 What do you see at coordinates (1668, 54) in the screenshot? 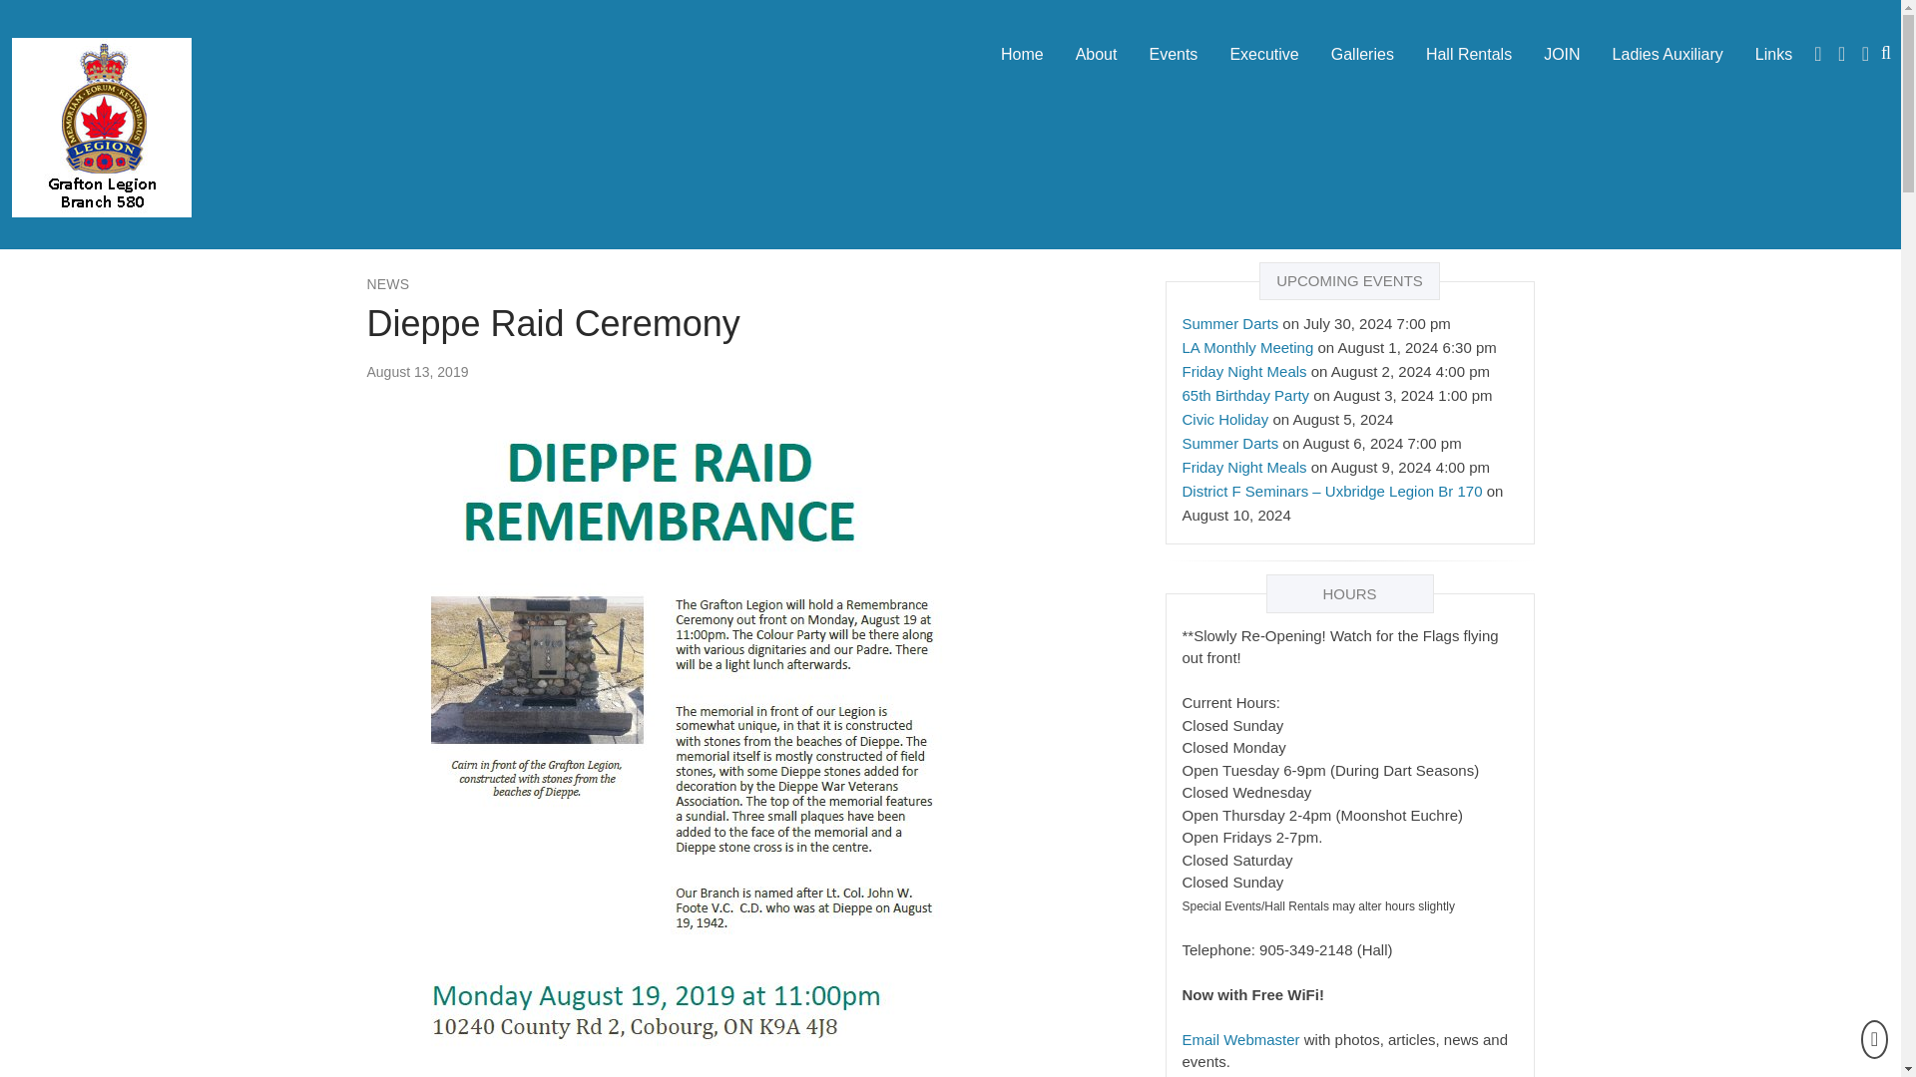
I see `Ladies Auxiliary` at bounding box center [1668, 54].